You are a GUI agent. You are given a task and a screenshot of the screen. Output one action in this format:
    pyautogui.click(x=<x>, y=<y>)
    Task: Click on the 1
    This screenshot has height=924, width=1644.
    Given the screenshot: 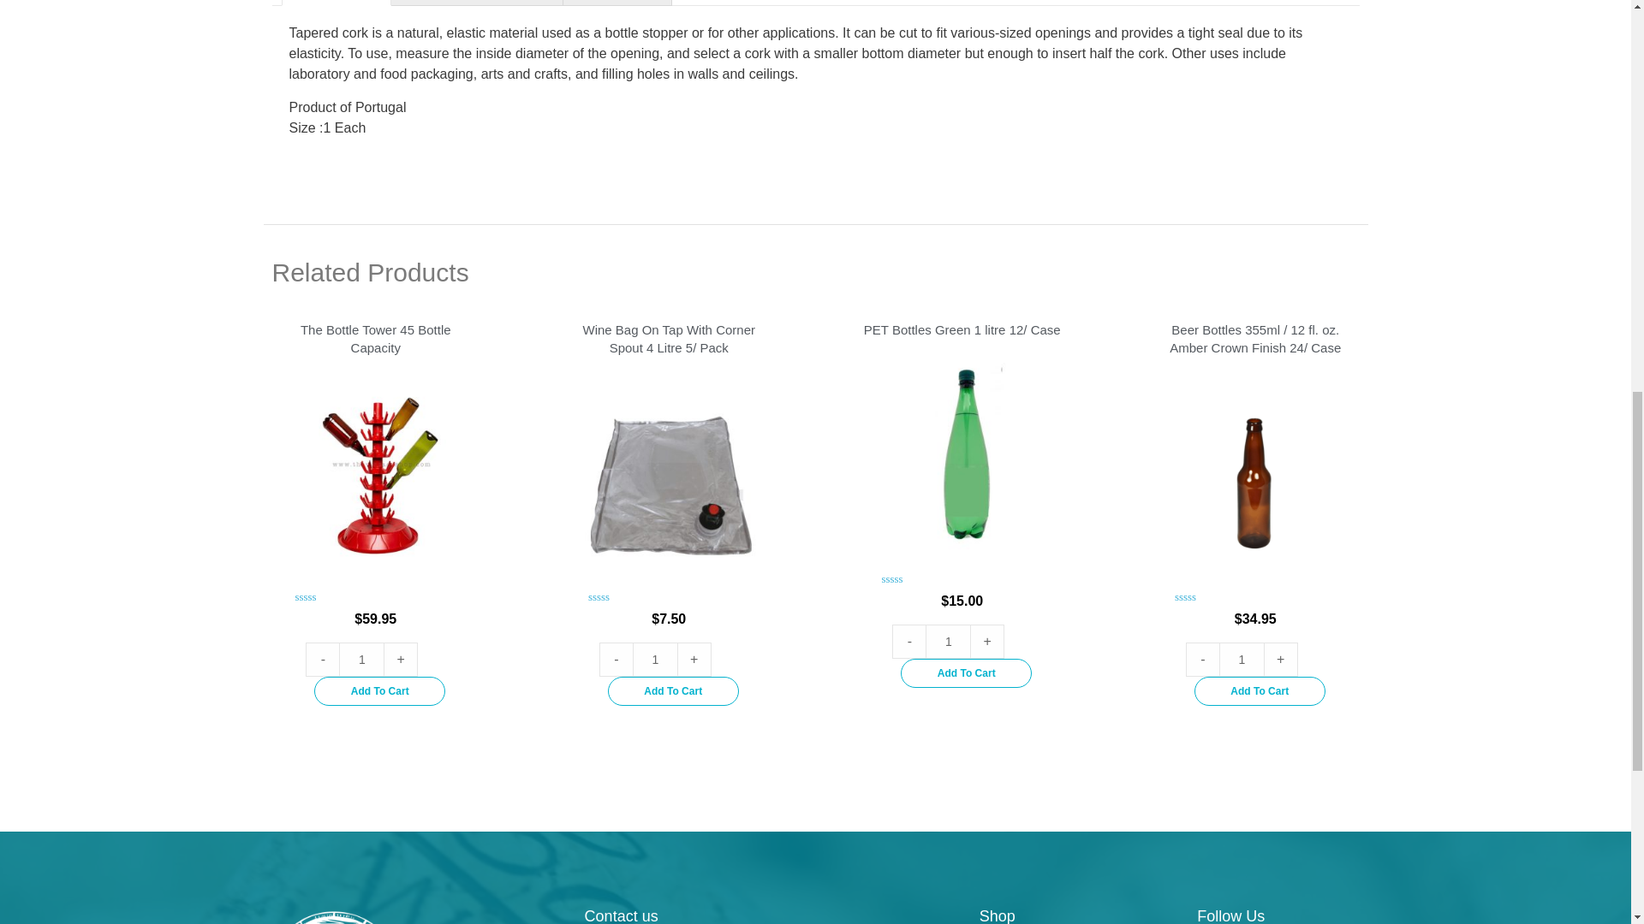 What is the action you would take?
    pyautogui.click(x=948, y=642)
    